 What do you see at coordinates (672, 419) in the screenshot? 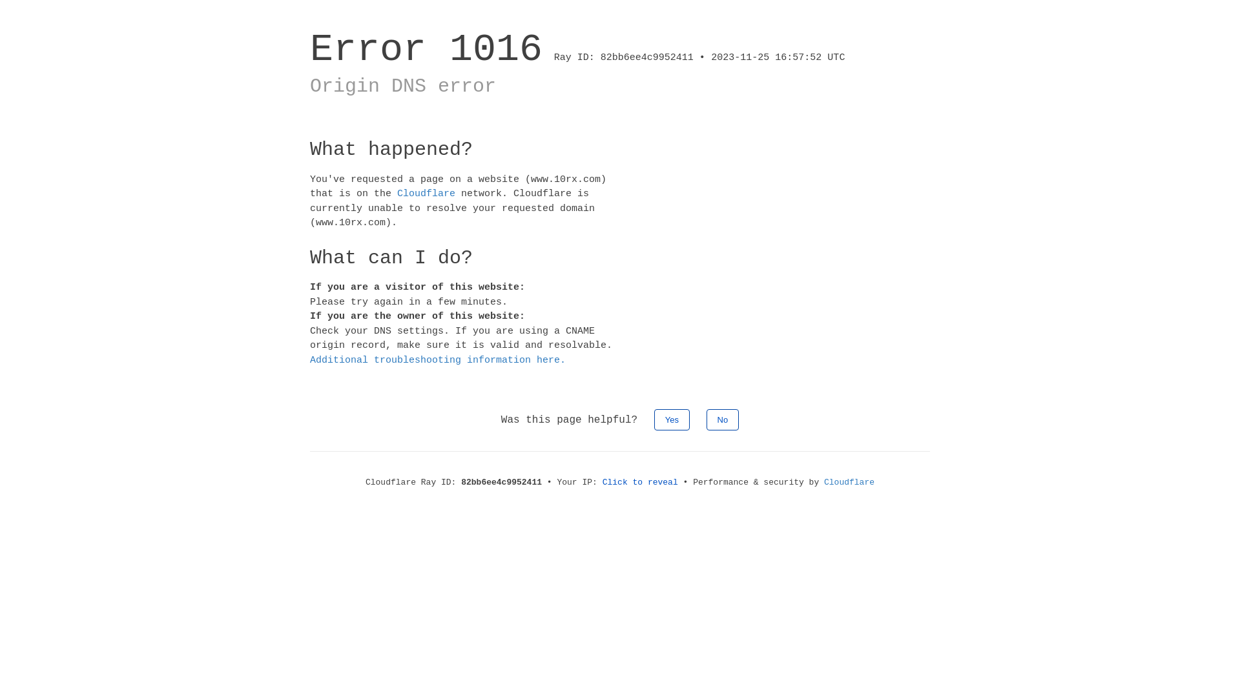
I see `Yes` at bounding box center [672, 419].